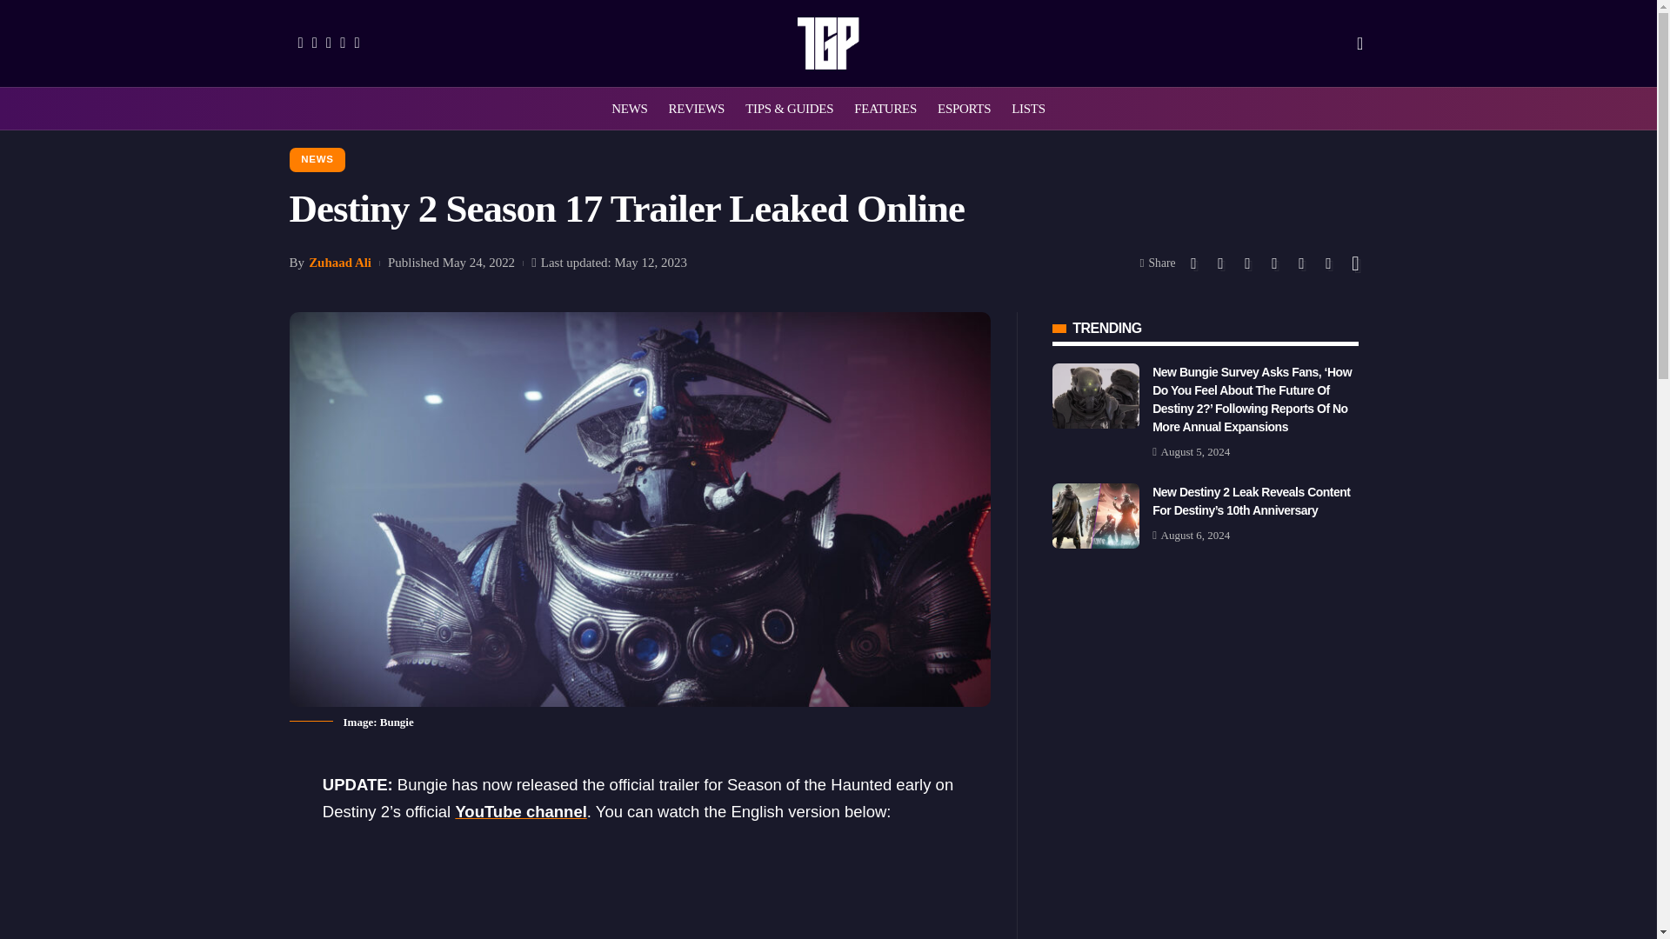 This screenshot has height=939, width=1670. I want to click on ESPORTS, so click(964, 109).